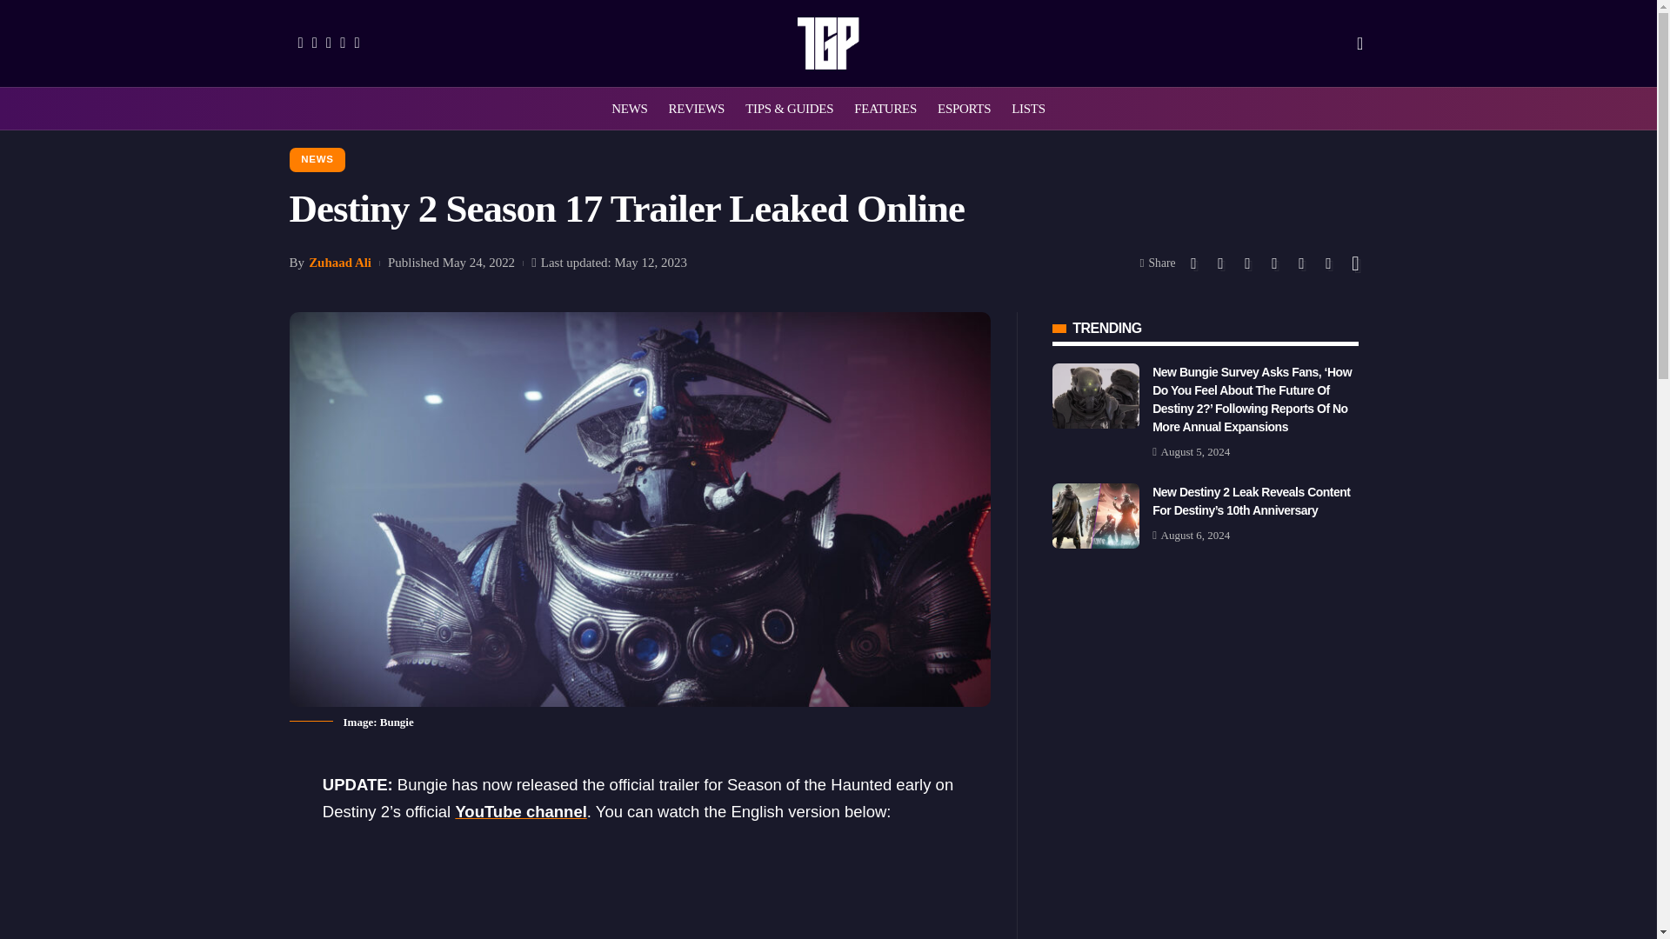 This screenshot has height=939, width=1670. I want to click on ESPORTS, so click(964, 109).